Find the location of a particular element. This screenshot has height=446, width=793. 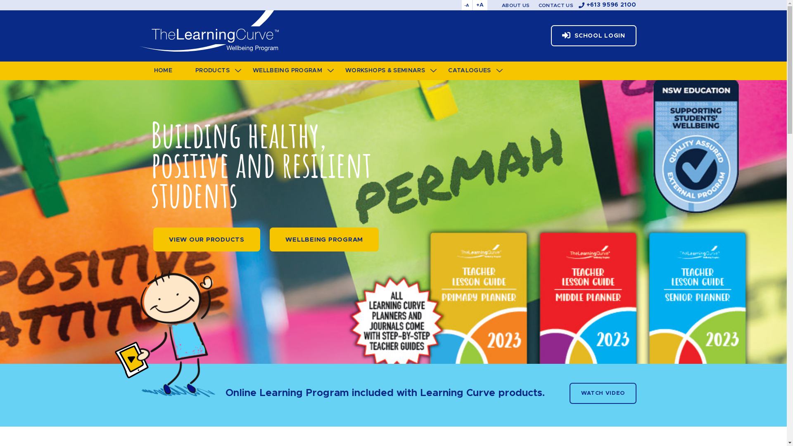

+613 9596 2100 is located at coordinates (608, 5).